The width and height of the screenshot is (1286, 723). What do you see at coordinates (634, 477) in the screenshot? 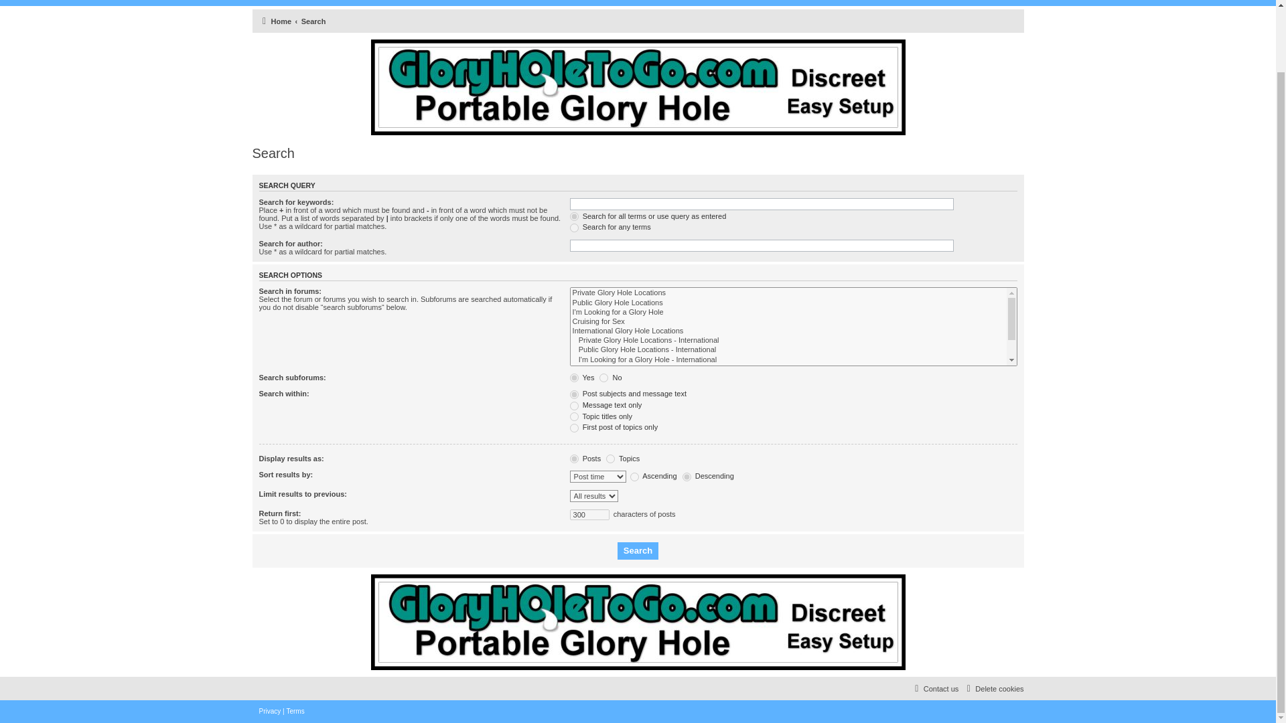
I see `a` at bounding box center [634, 477].